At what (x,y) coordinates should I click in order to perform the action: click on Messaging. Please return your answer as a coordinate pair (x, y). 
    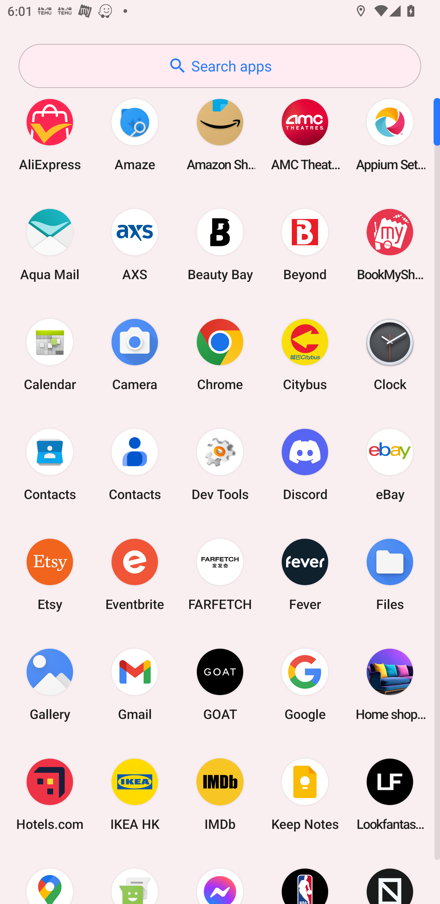
    Looking at the image, I should click on (135, 877).